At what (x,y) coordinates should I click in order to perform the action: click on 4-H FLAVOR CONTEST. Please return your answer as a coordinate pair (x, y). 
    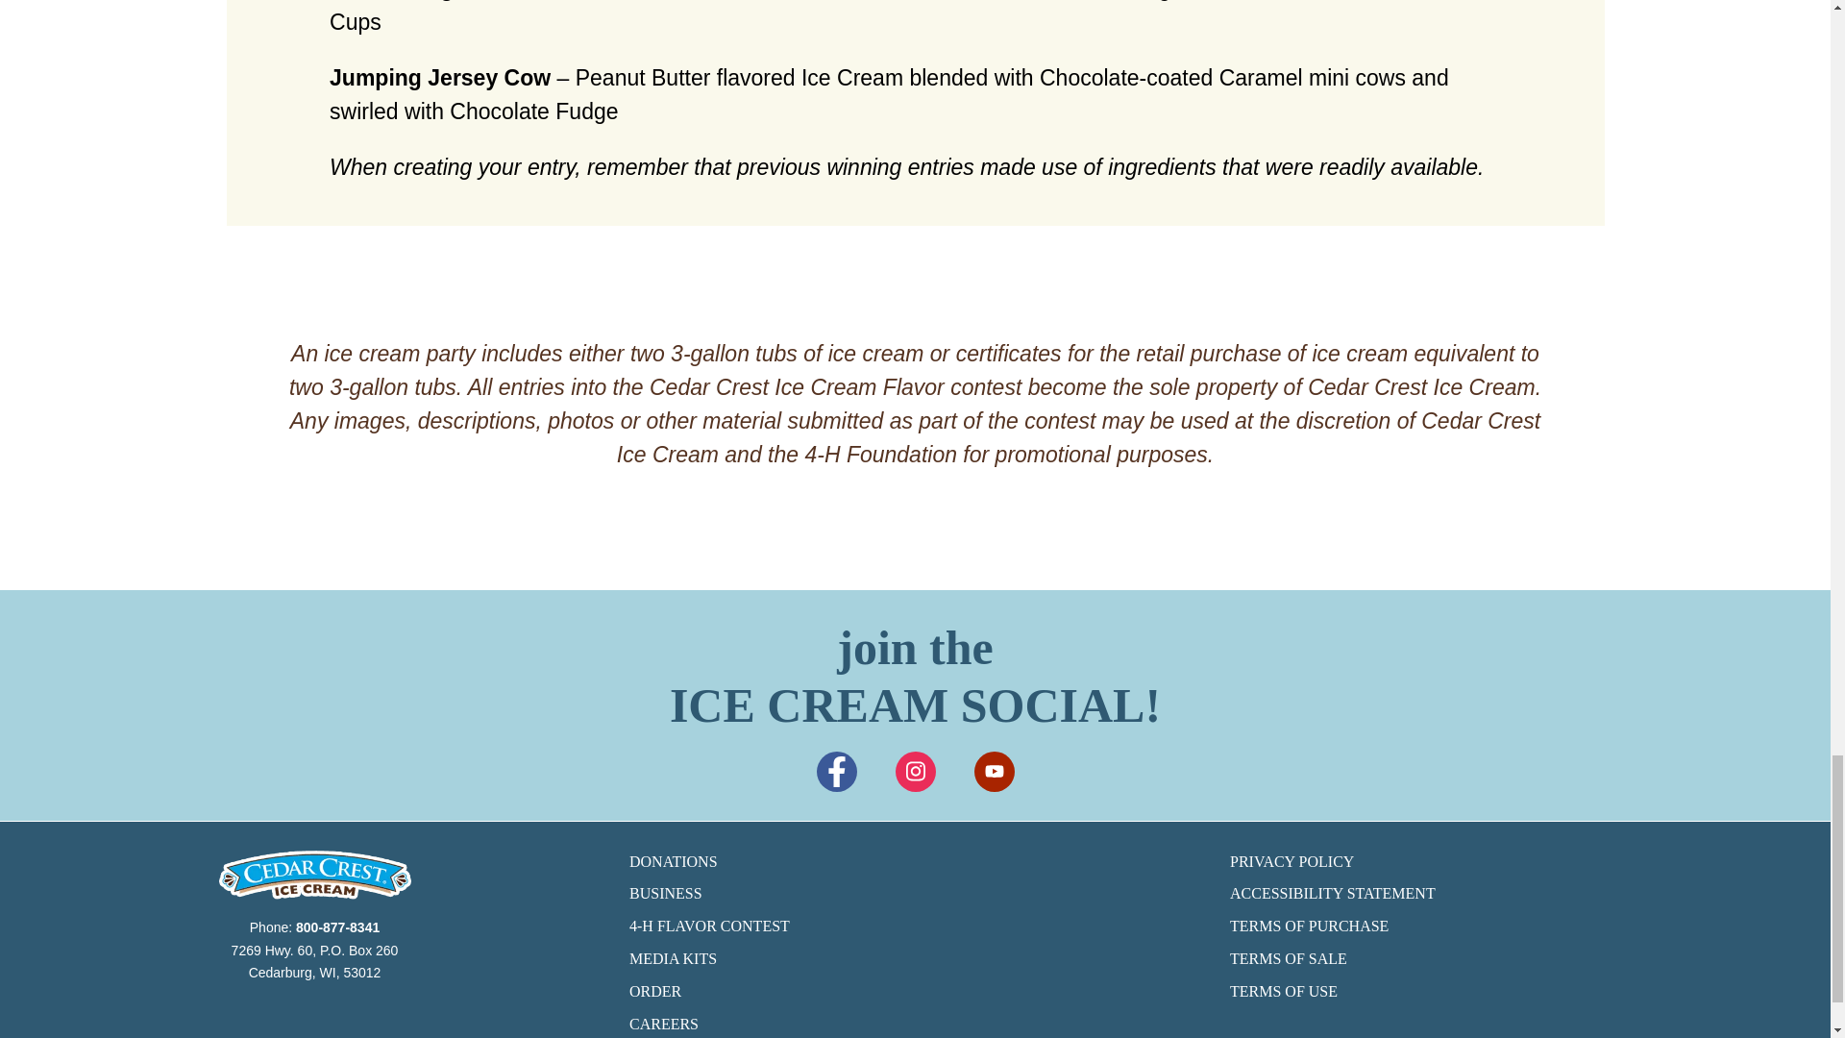
    Looking at the image, I should click on (915, 927).